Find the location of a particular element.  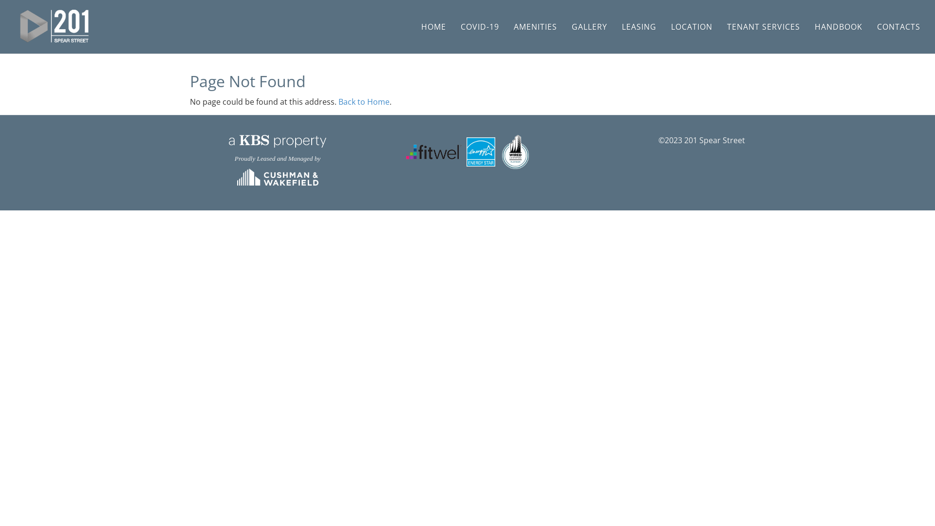

HOME is located at coordinates (433, 26).